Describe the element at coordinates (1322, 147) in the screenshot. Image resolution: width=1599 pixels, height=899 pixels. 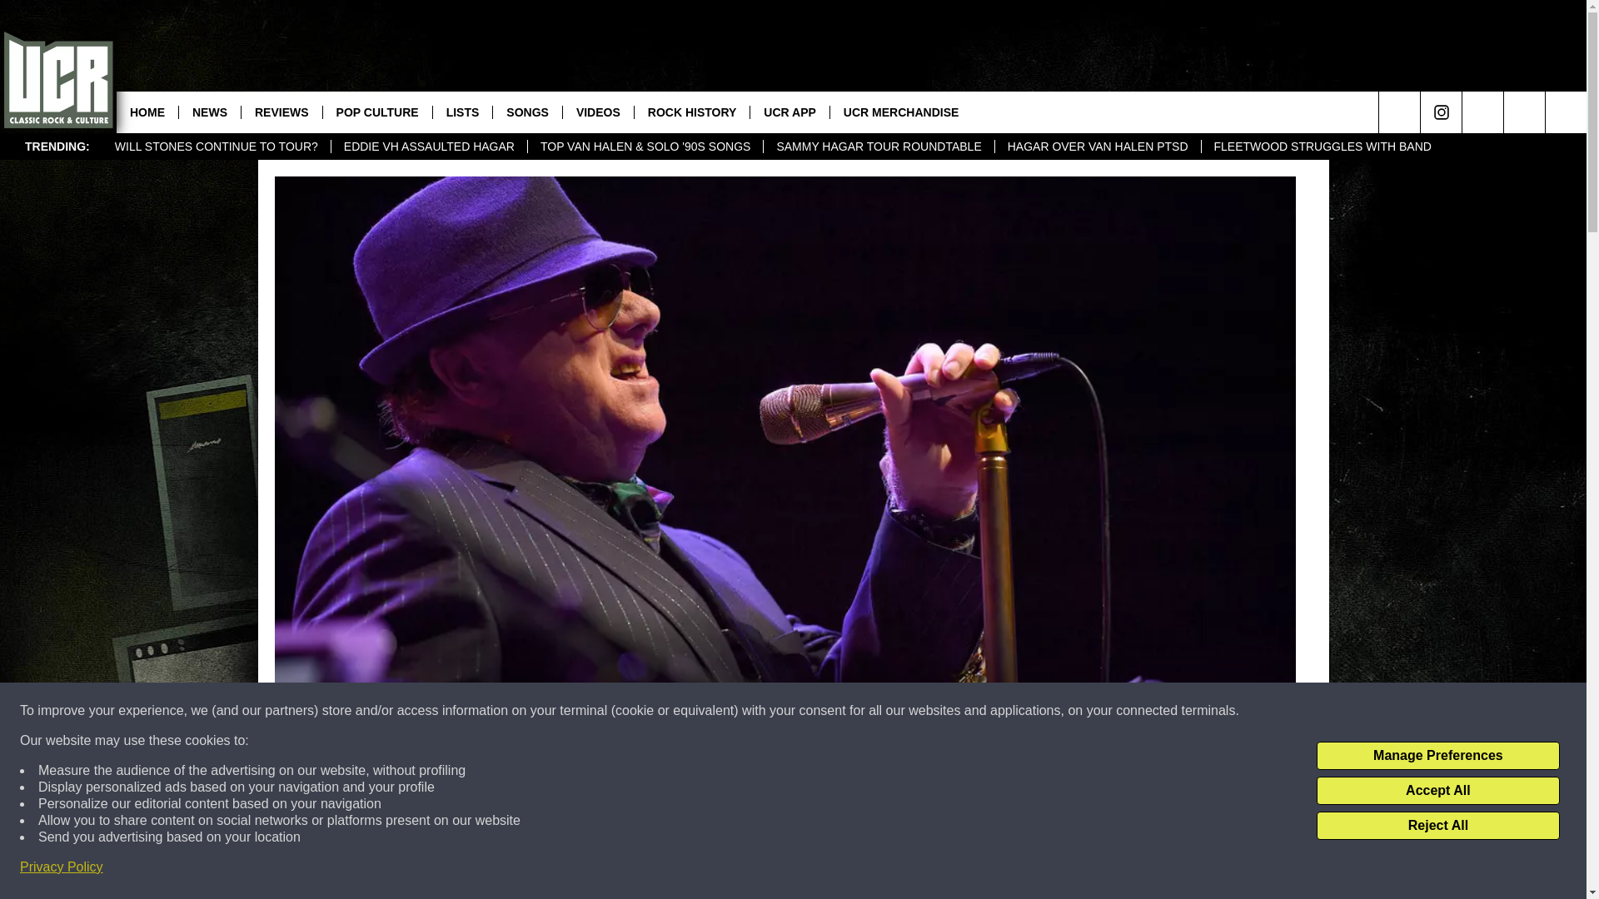
I see `FLEETWOOD STRUGGLES WITH BAND` at that location.